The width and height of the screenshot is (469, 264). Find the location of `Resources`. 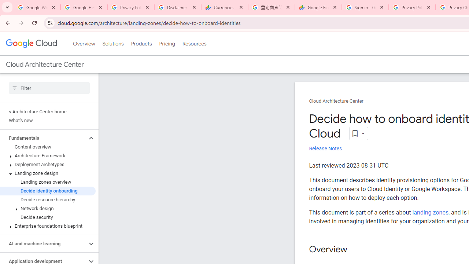

Resources is located at coordinates (194, 44).